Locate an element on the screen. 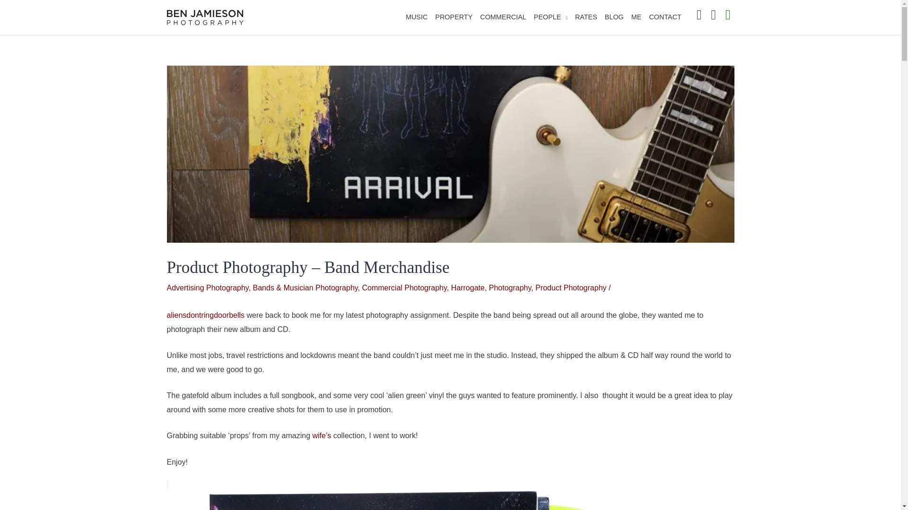 The image size is (908, 510). PROPERTY is located at coordinates (454, 17).